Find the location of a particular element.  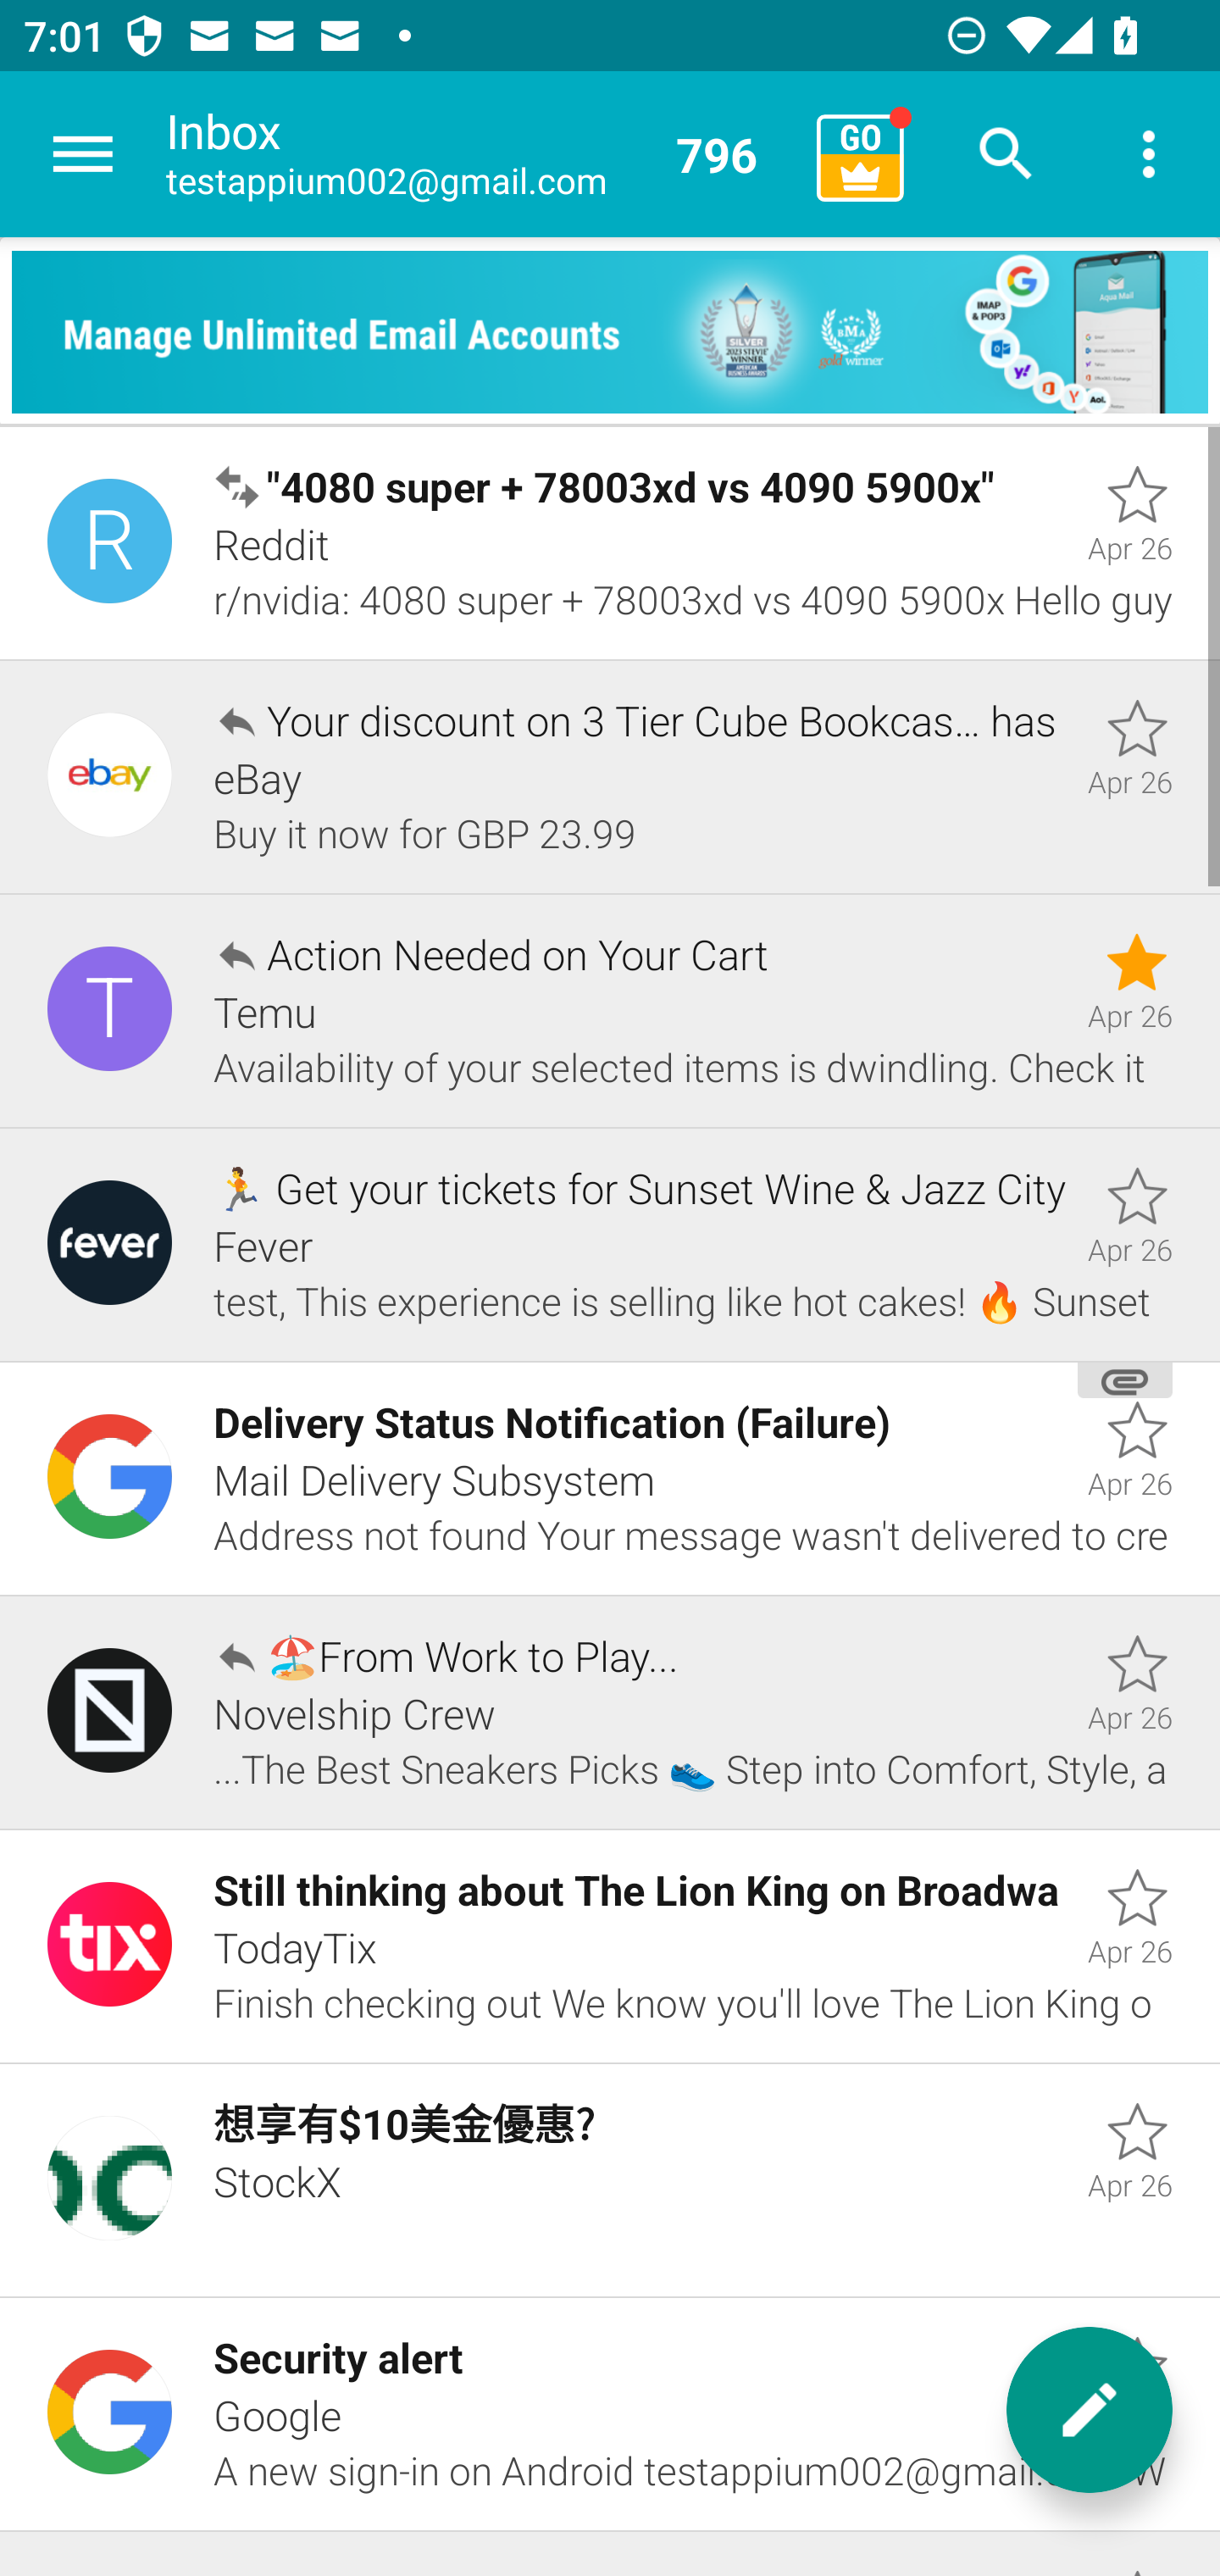

Inbox testappium002@gmail.com 796 is located at coordinates (480, 154).